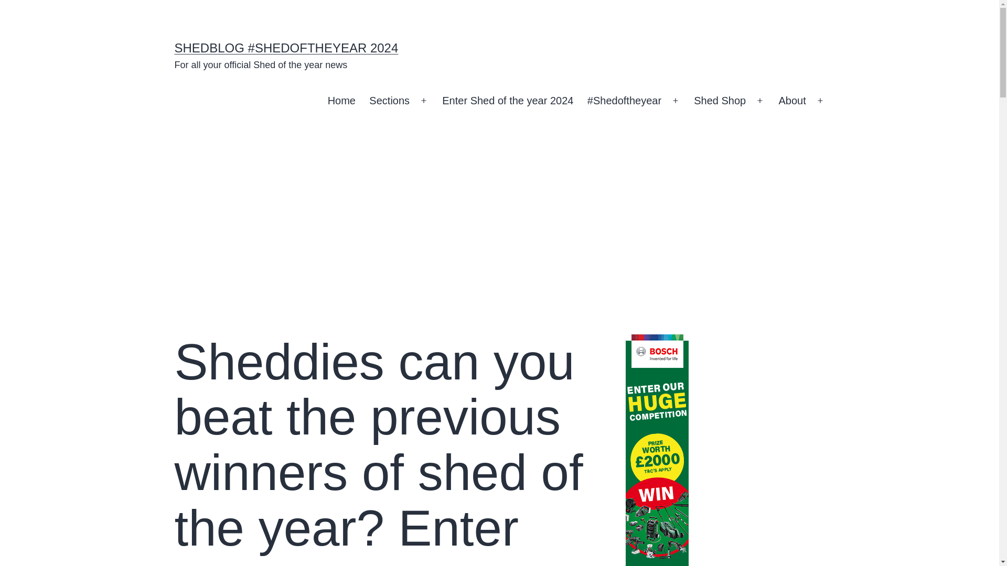 This screenshot has height=566, width=1007. Describe the element at coordinates (341, 101) in the screenshot. I see `Home` at that location.